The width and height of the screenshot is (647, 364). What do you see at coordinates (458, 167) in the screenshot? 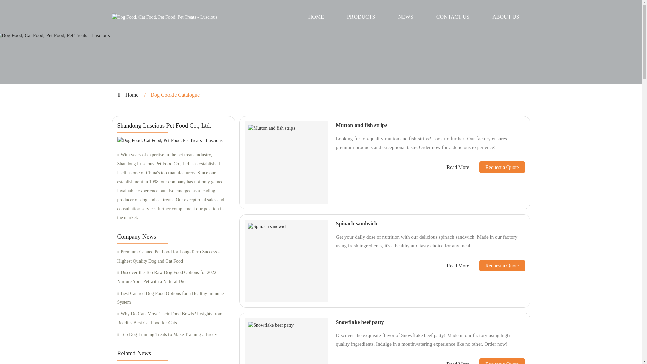
I see `Read More` at bounding box center [458, 167].